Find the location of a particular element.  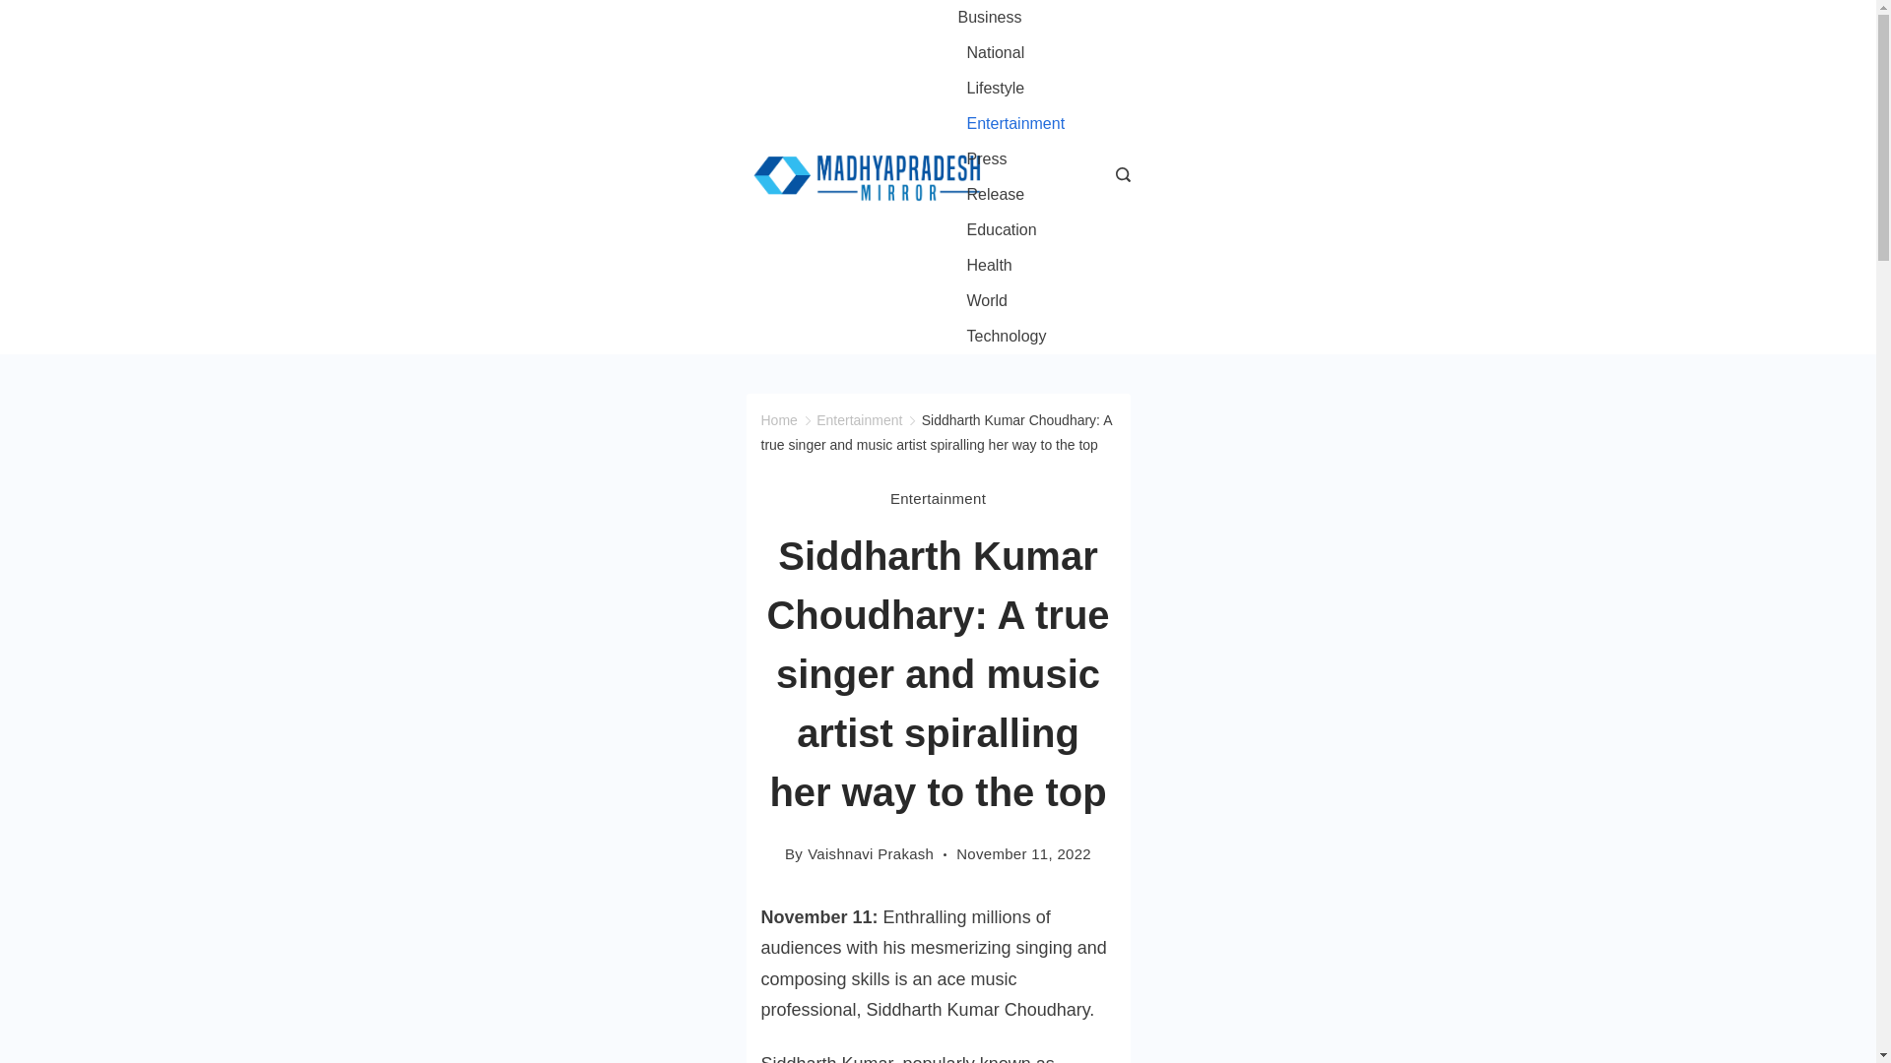

Business is located at coordinates (993, 18).